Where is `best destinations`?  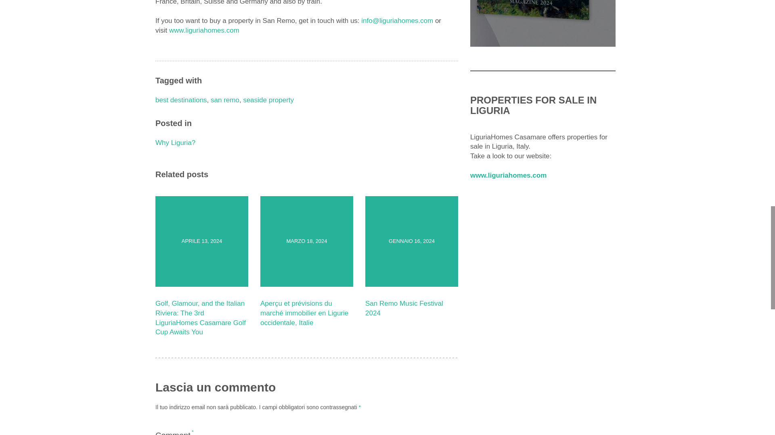
best destinations is located at coordinates (181, 100).